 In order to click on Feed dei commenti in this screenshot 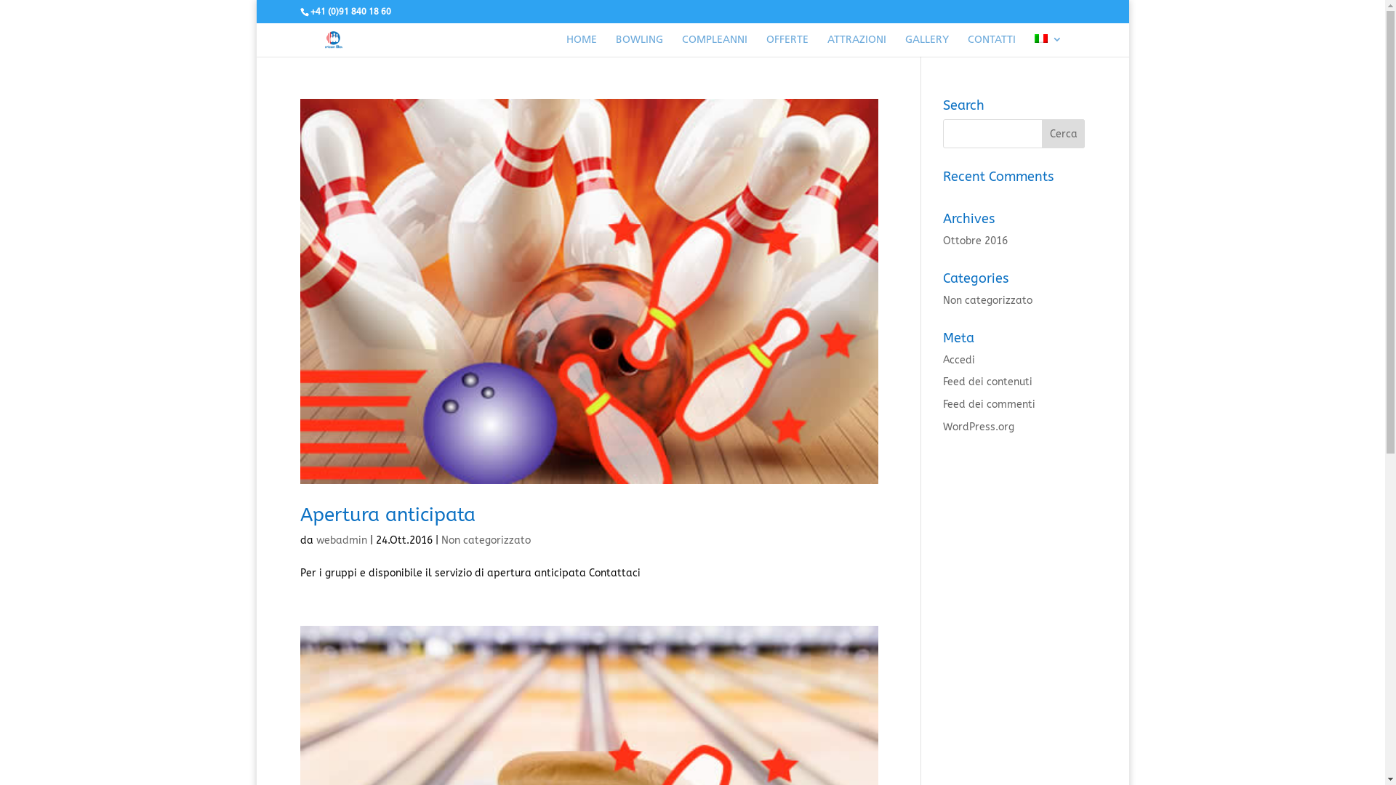, I will do `click(989, 404)`.